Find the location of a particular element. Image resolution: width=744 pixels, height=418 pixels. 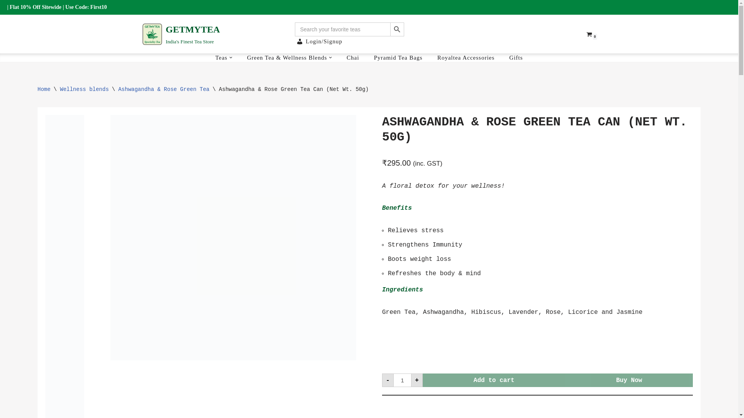

Gifts is located at coordinates (516, 57).